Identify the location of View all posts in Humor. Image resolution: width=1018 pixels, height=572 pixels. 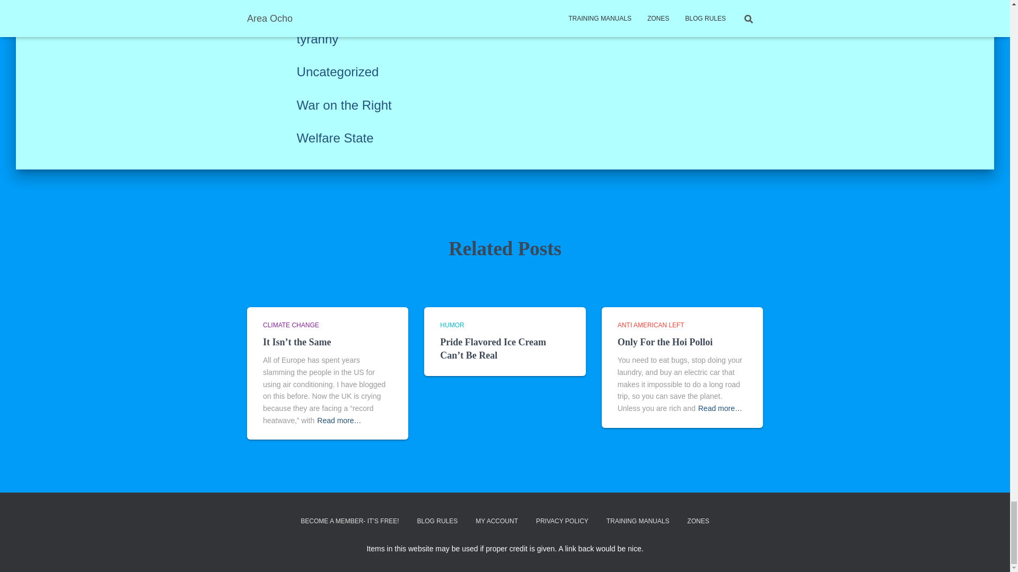
(452, 325).